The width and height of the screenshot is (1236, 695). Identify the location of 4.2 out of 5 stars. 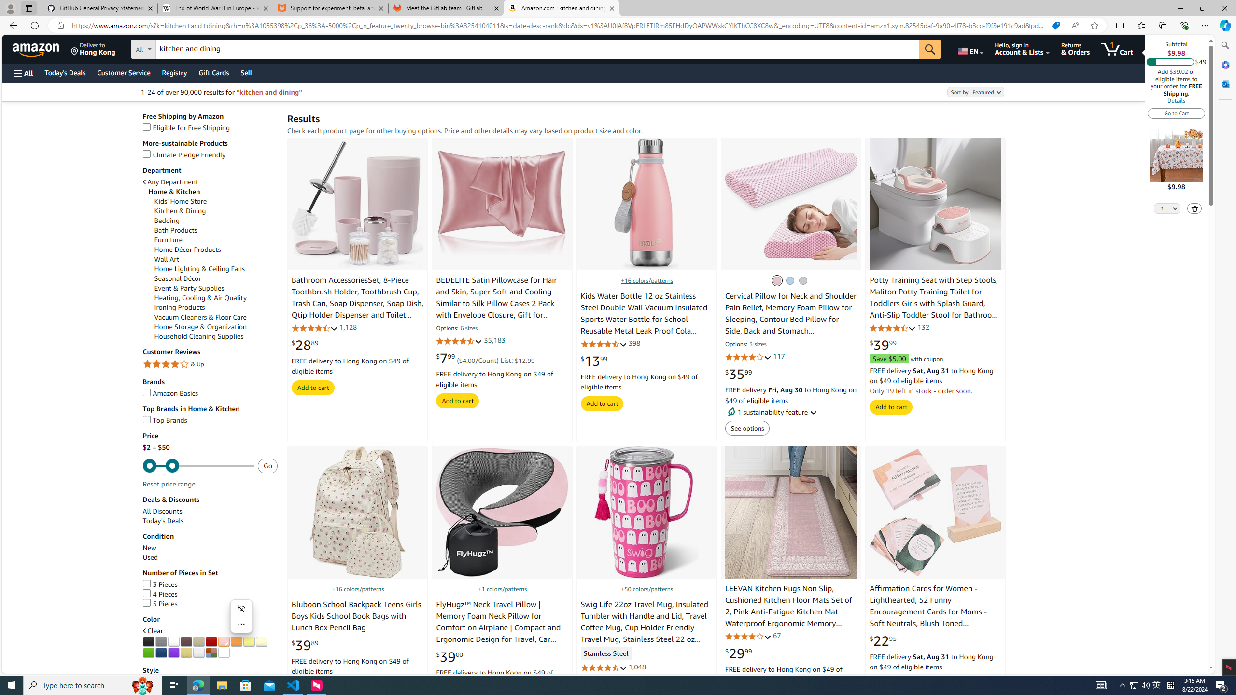
(747, 357).